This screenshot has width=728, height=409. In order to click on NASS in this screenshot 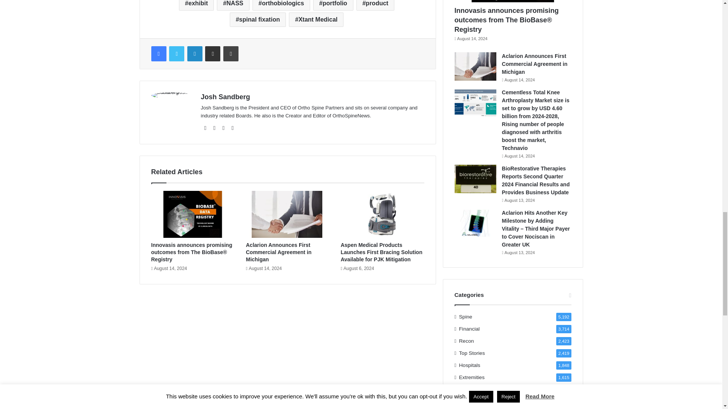, I will do `click(233, 5)`.